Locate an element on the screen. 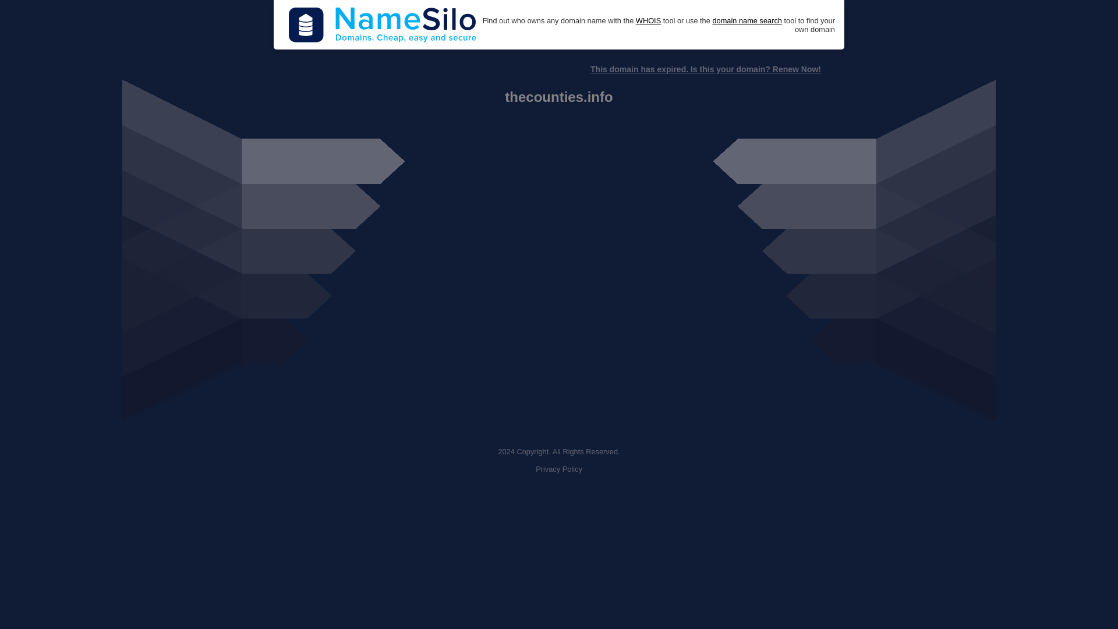 This screenshot has height=629, width=1118. This domain has expired. Is this your domain? Renew Now! is located at coordinates (705, 69).